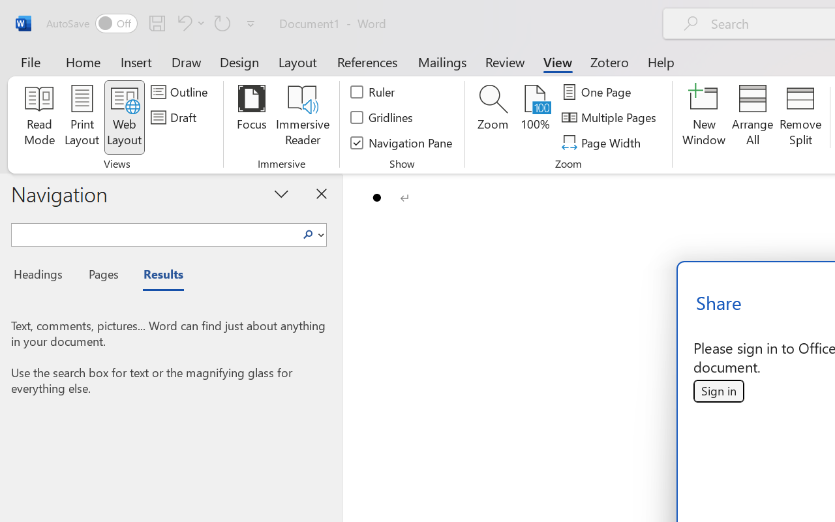 This screenshot has height=522, width=835. I want to click on Results, so click(157, 276).